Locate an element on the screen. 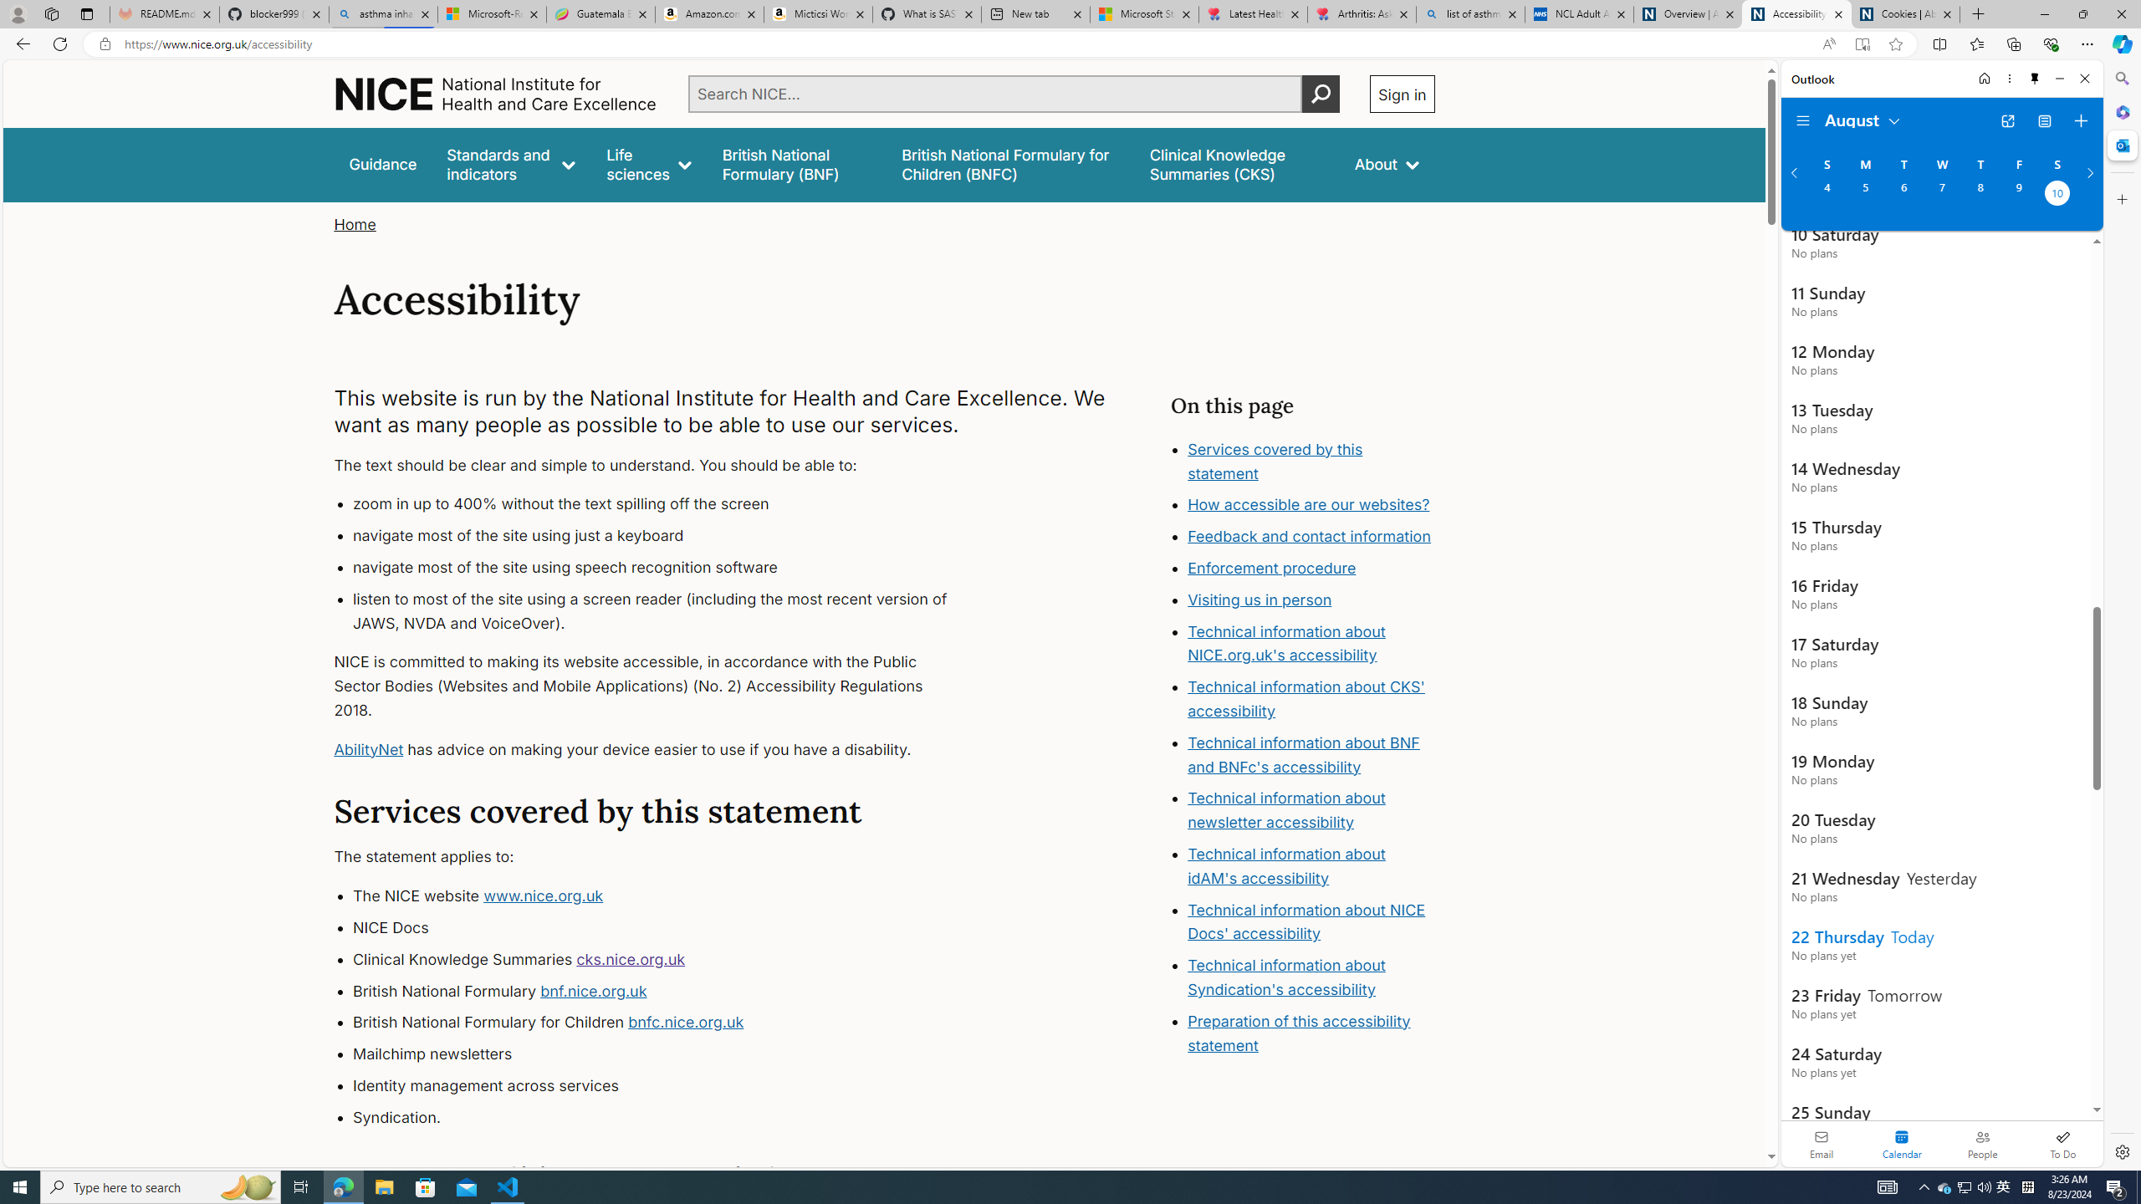 The width and height of the screenshot is (2141, 1204). cks.nice.org.uk is located at coordinates (631, 958).